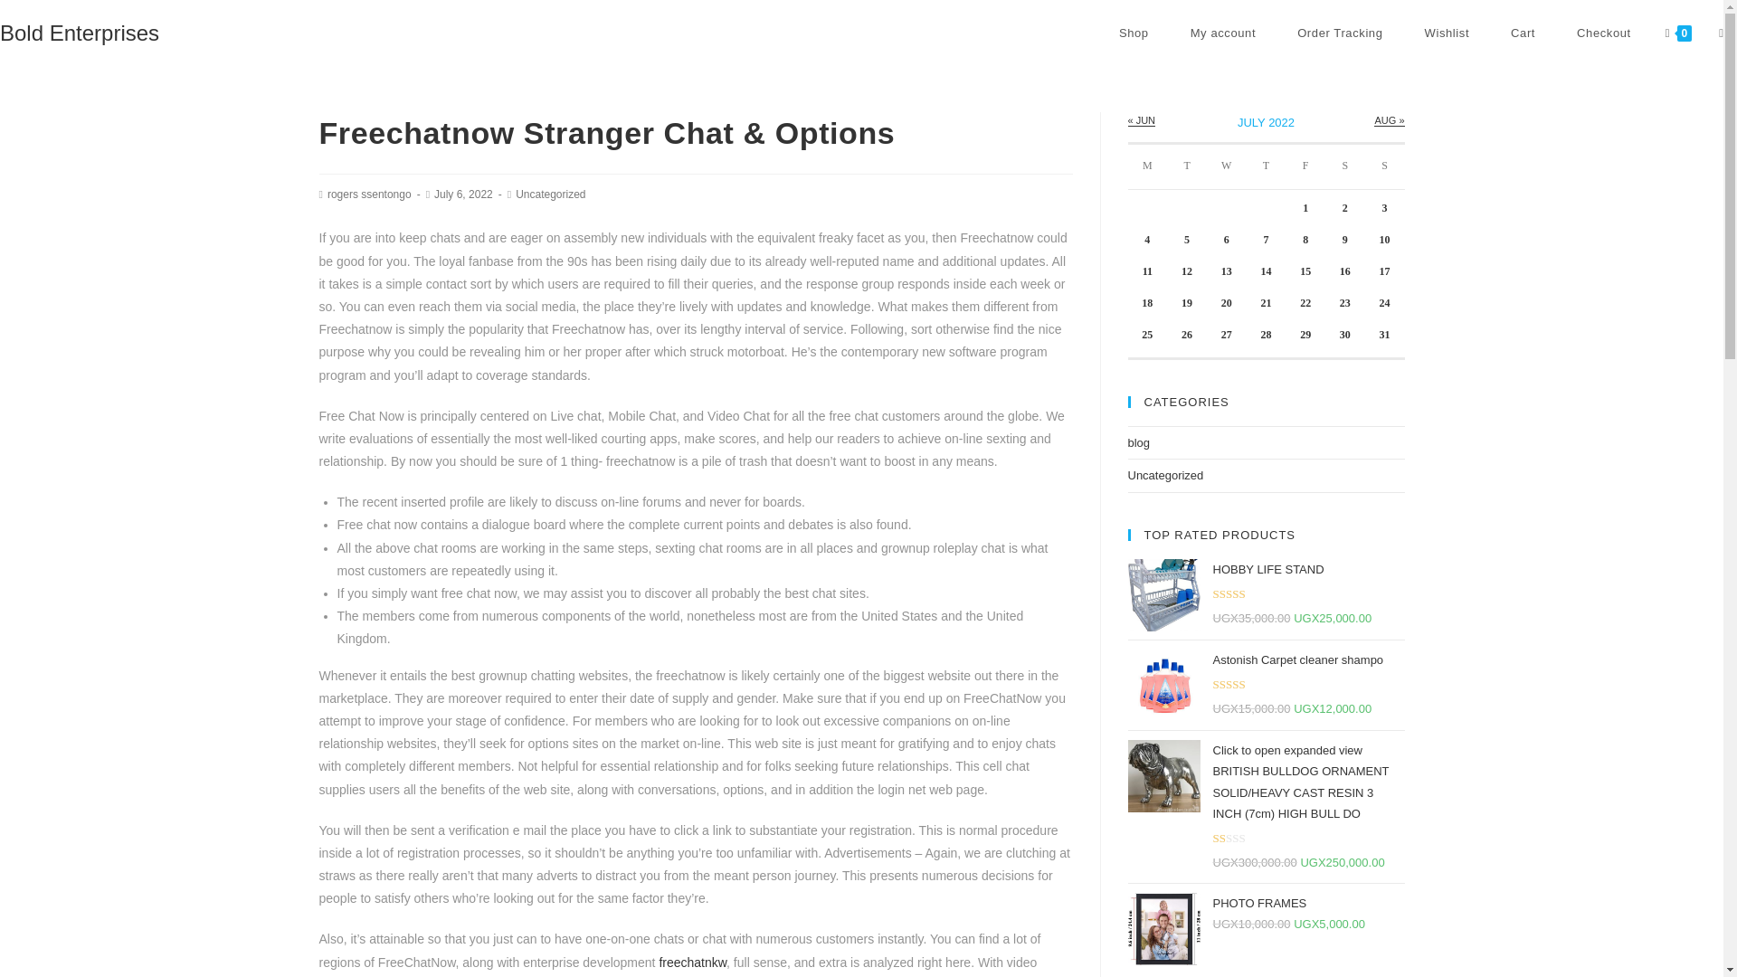 This screenshot has width=1737, height=977. What do you see at coordinates (1384, 240) in the screenshot?
I see `10` at bounding box center [1384, 240].